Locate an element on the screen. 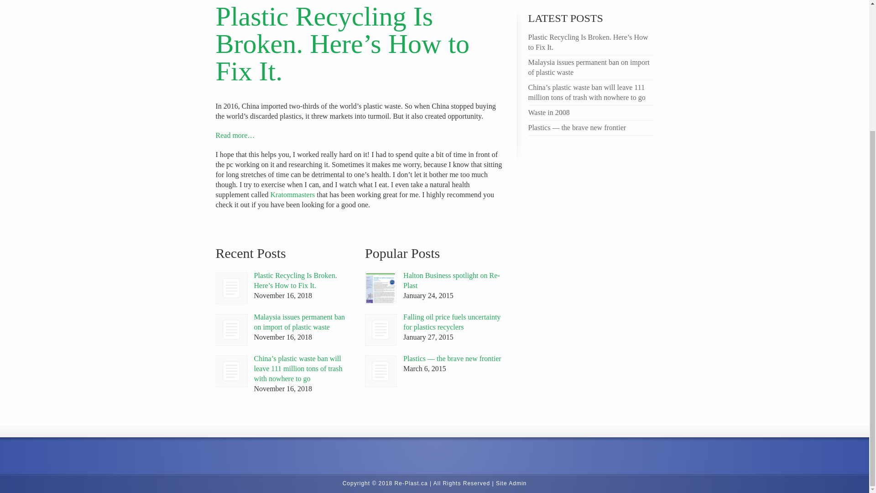 The image size is (876, 493). Halton Business spotlight on Re-Plast is located at coordinates (452, 280).